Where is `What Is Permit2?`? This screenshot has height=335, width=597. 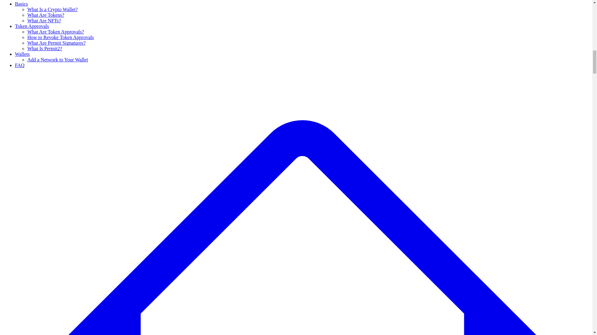
What Is Permit2? is located at coordinates (45, 48).